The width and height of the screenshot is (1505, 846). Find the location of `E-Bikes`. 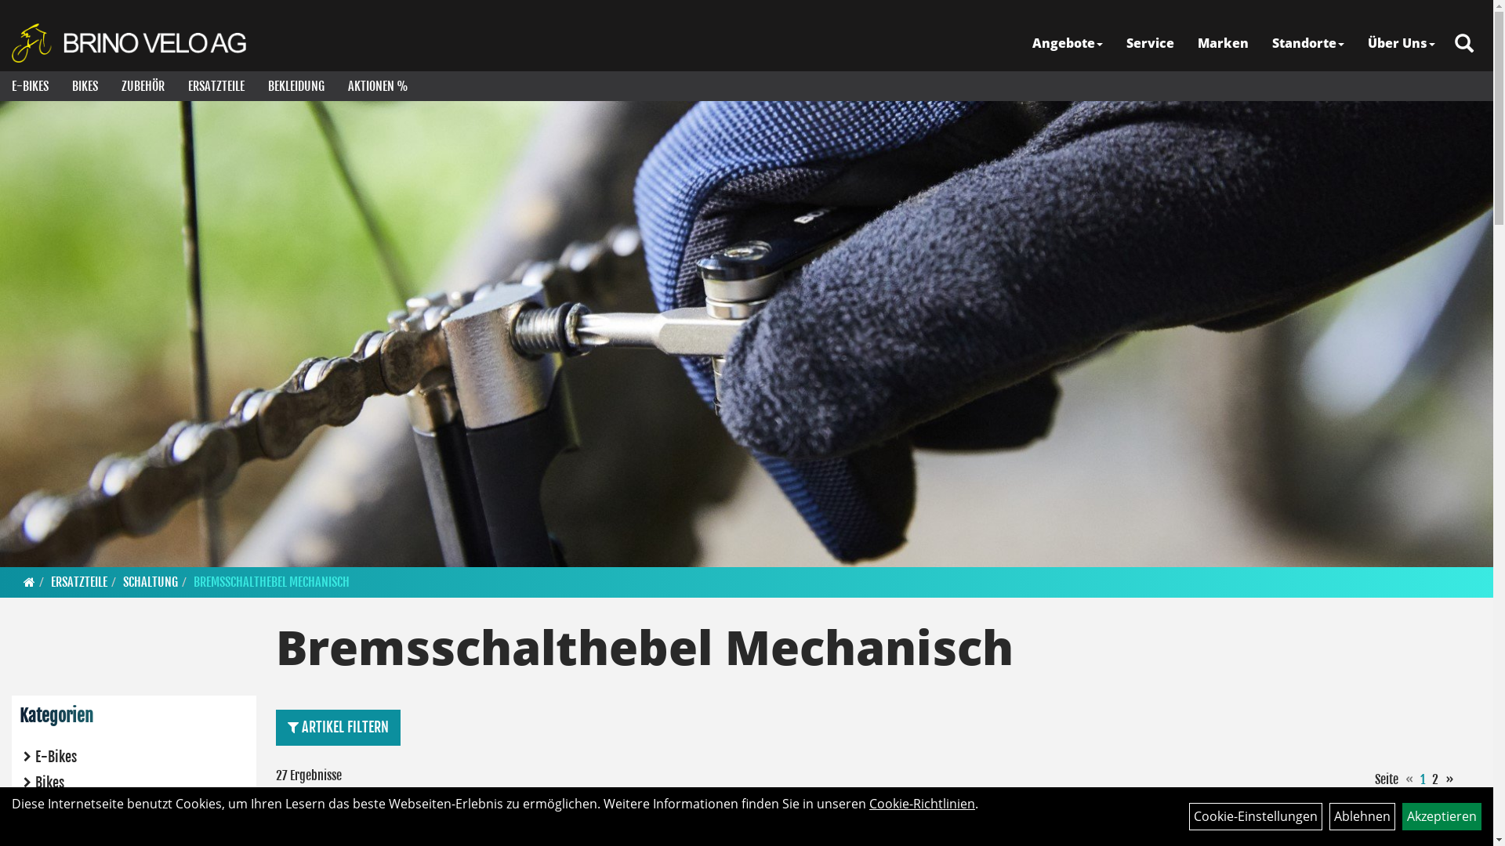

E-Bikes is located at coordinates (134, 757).